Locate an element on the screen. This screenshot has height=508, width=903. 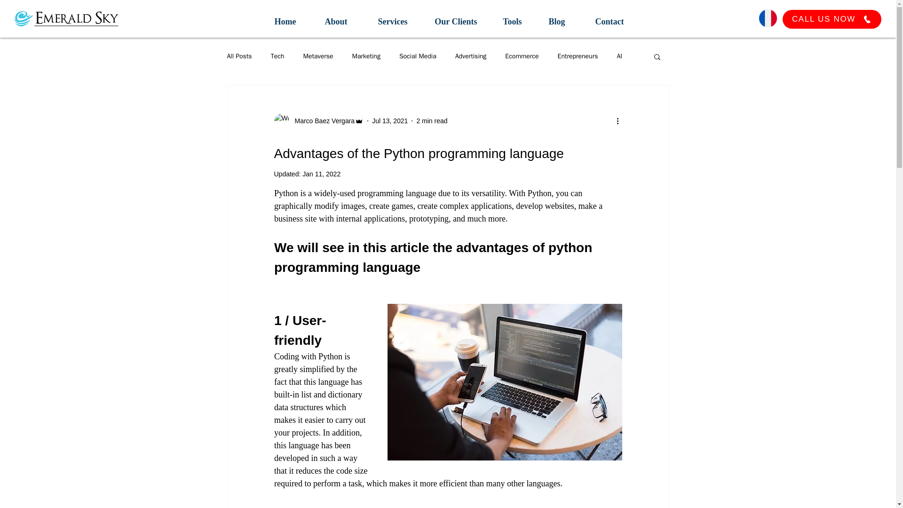
Blog is located at coordinates (554, 18).